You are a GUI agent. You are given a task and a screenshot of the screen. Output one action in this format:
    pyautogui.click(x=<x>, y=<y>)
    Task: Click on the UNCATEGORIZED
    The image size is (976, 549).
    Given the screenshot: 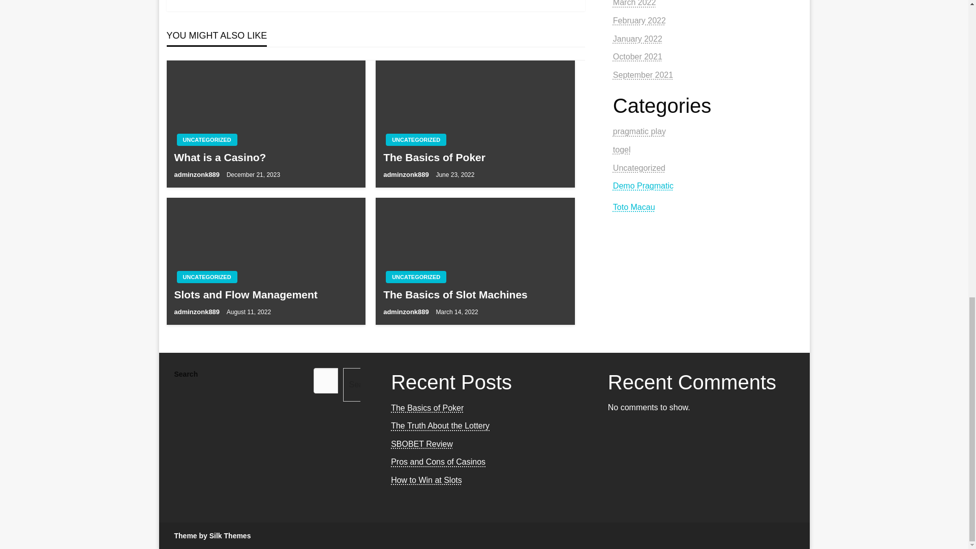 What is the action you would take?
    pyautogui.click(x=416, y=140)
    